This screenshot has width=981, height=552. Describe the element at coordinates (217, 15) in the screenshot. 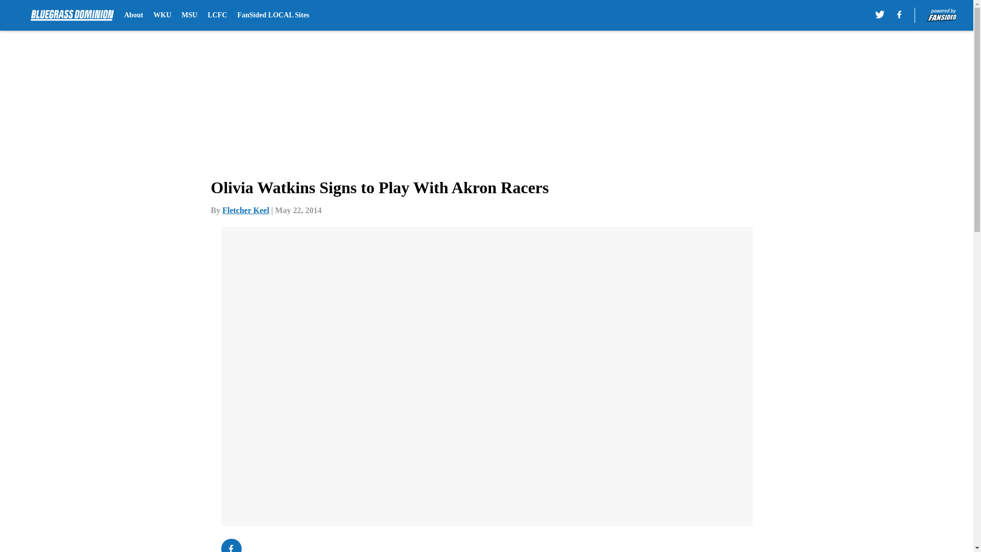

I see `LCFC` at that location.